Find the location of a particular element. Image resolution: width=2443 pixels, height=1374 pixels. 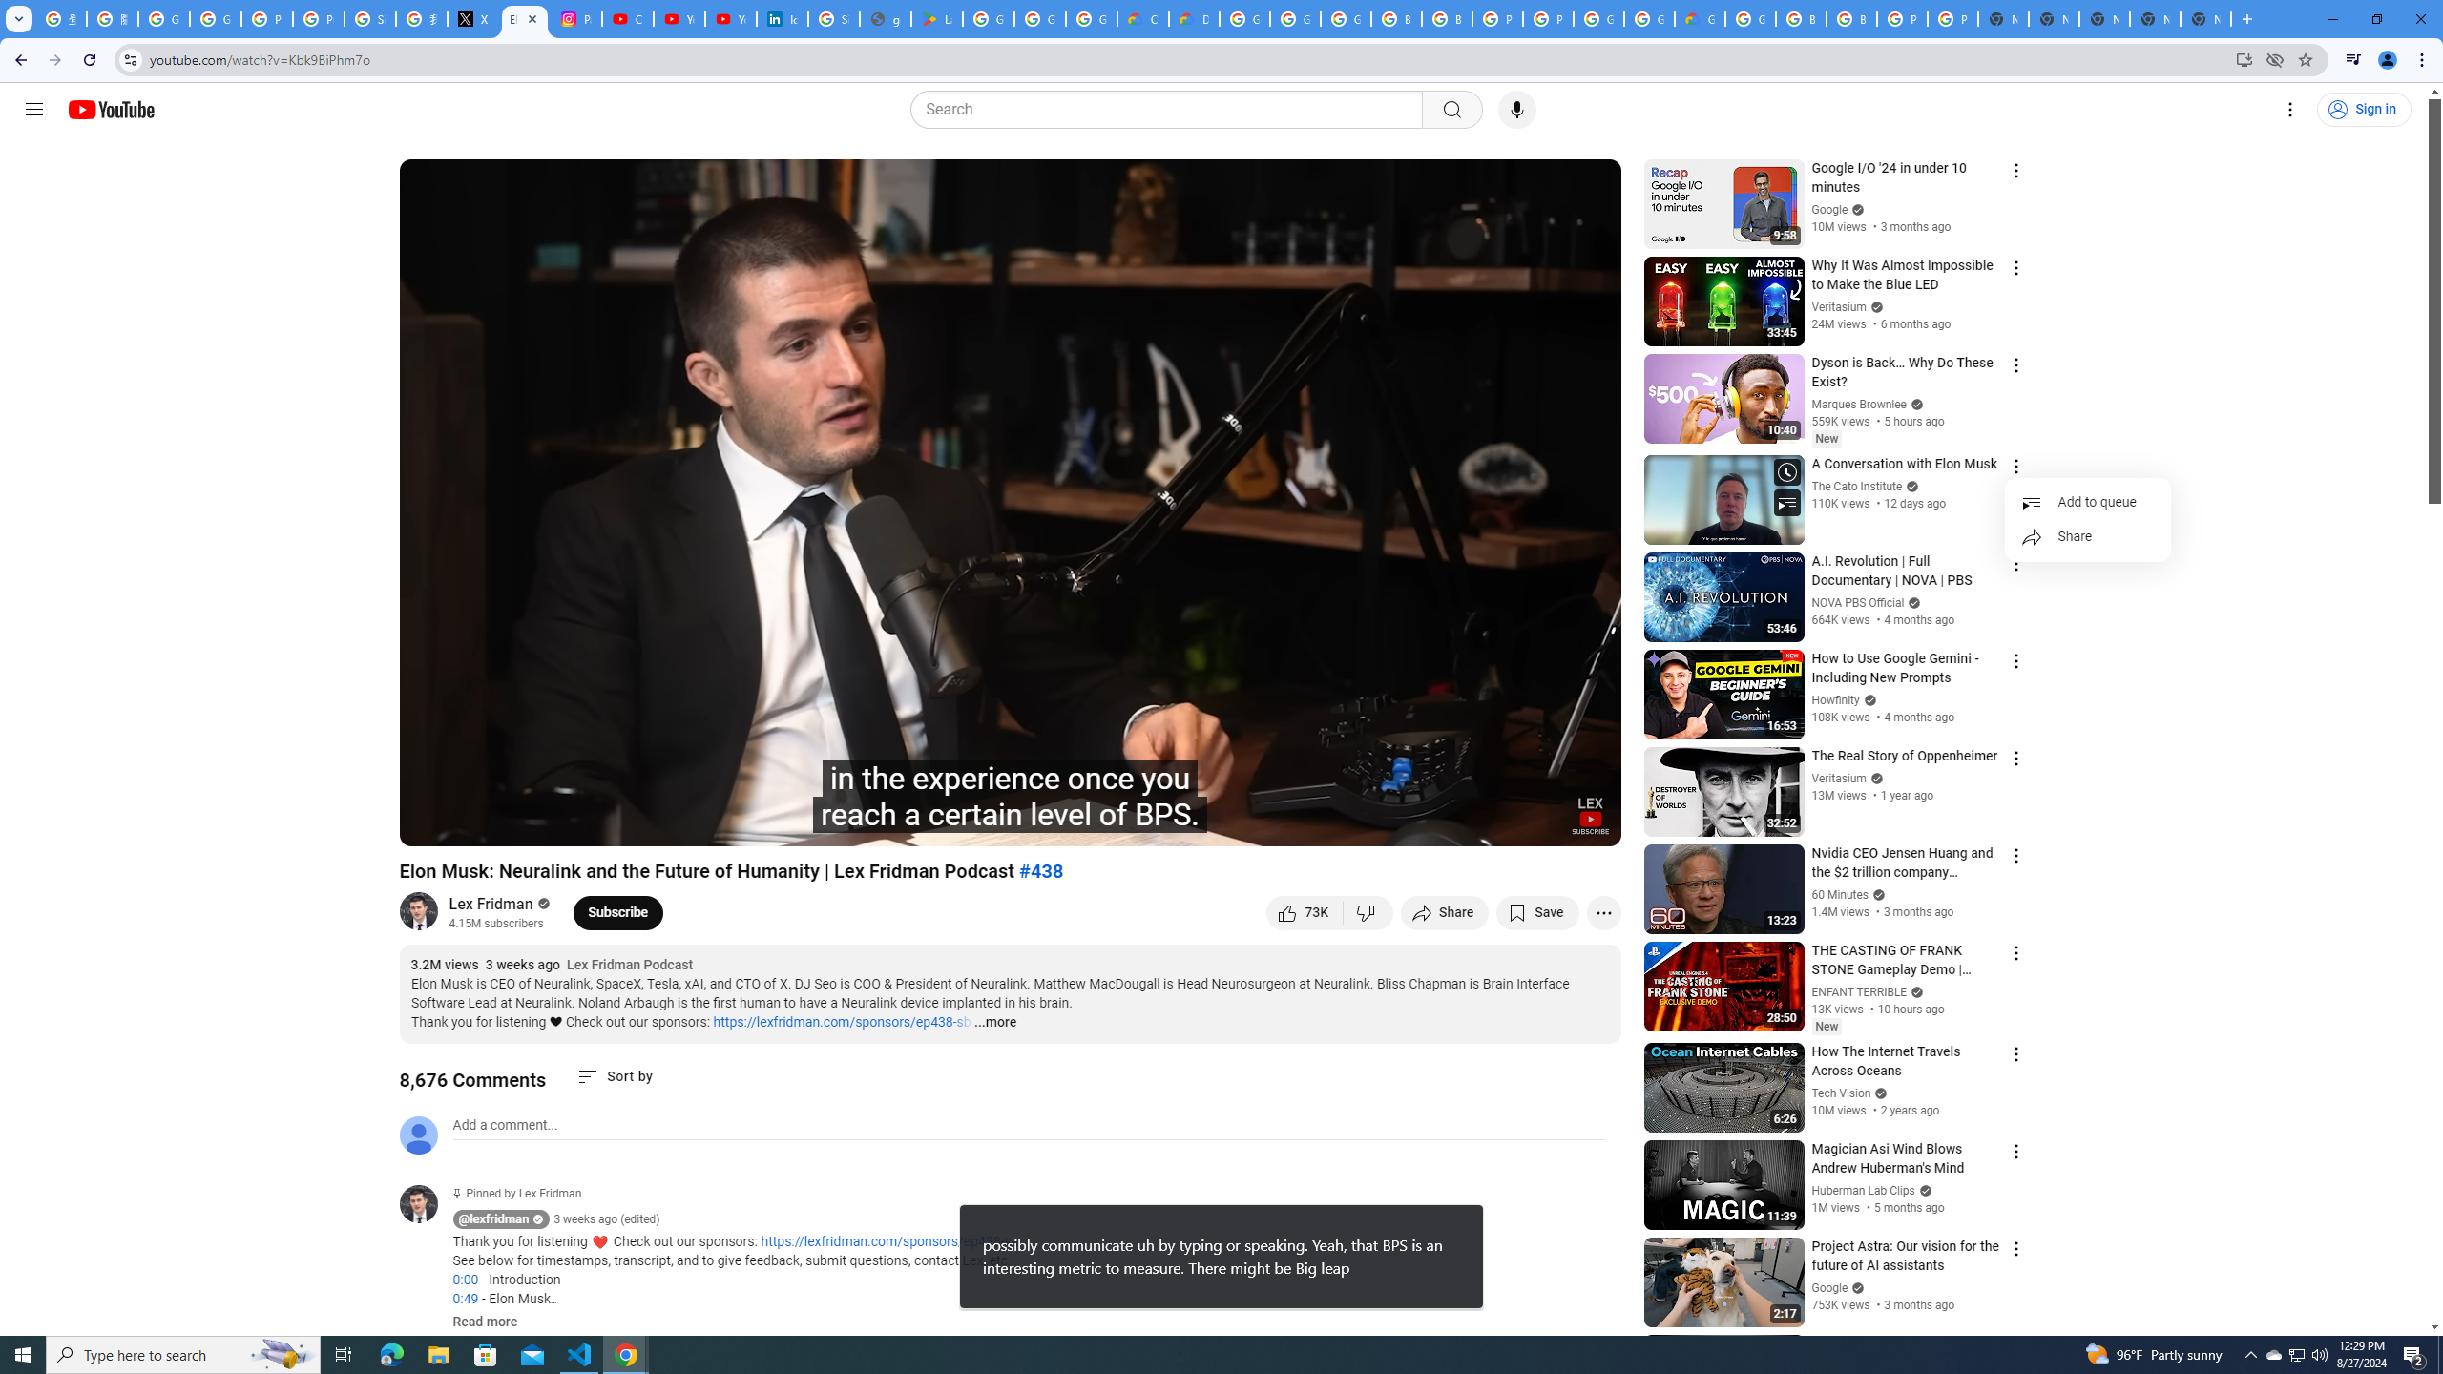

Save to playlist is located at coordinates (1536, 912).